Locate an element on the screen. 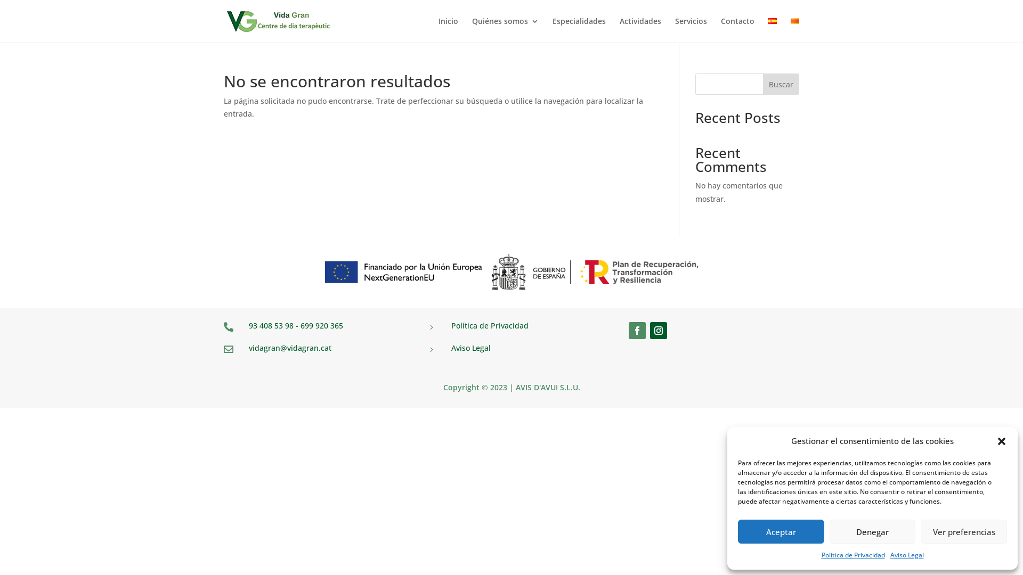 This screenshot has height=575, width=1023. Aceptar is located at coordinates (781, 531).